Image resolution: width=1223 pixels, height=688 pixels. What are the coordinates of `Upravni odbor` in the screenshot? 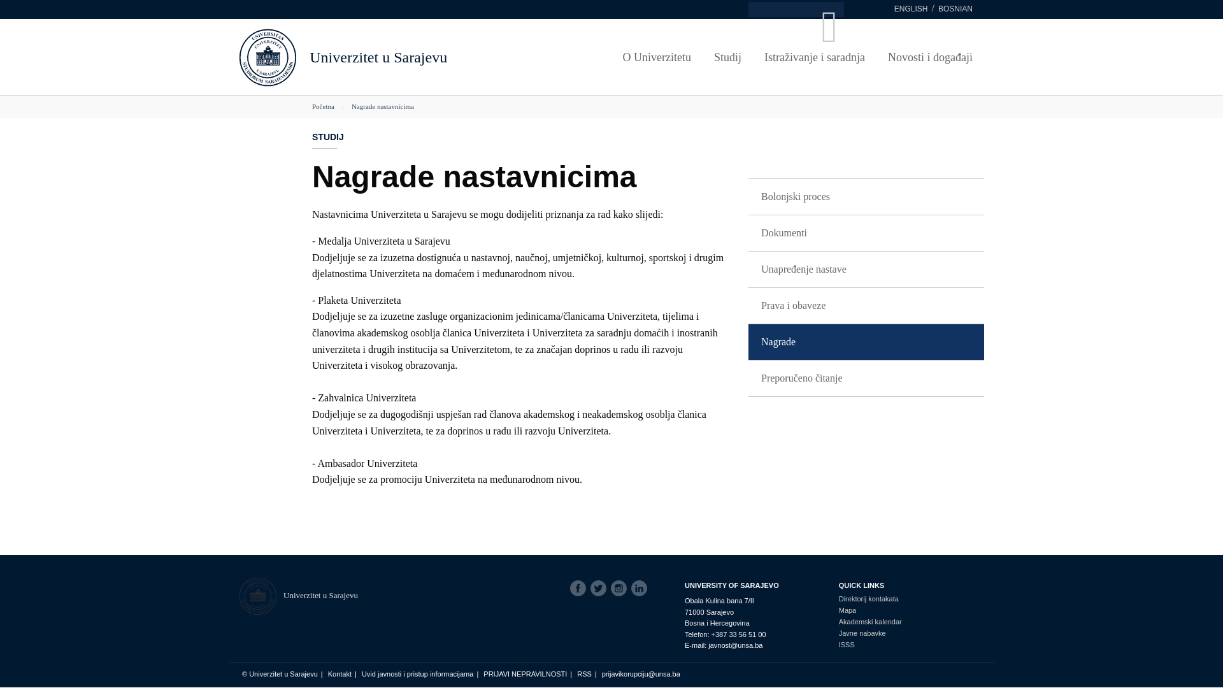 It's located at (306, 66).